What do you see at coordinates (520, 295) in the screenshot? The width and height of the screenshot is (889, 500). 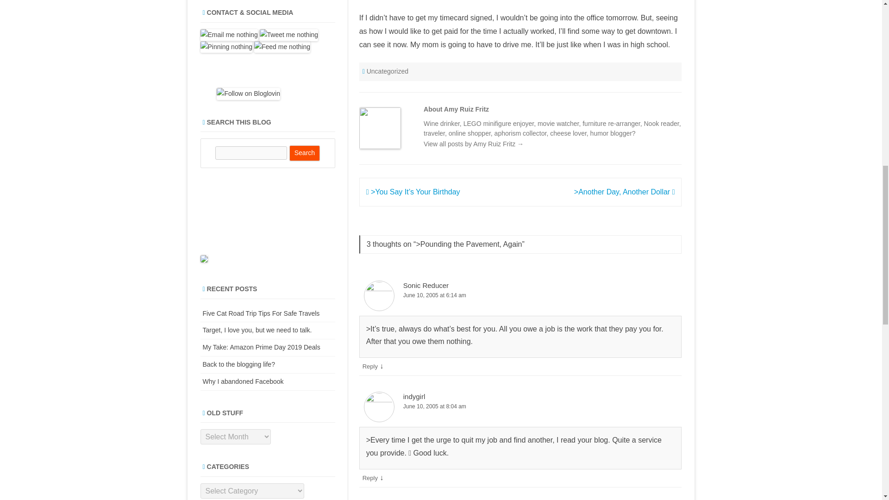 I see `June 10, 2005 at 6:14 am` at bounding box center [520, 295].